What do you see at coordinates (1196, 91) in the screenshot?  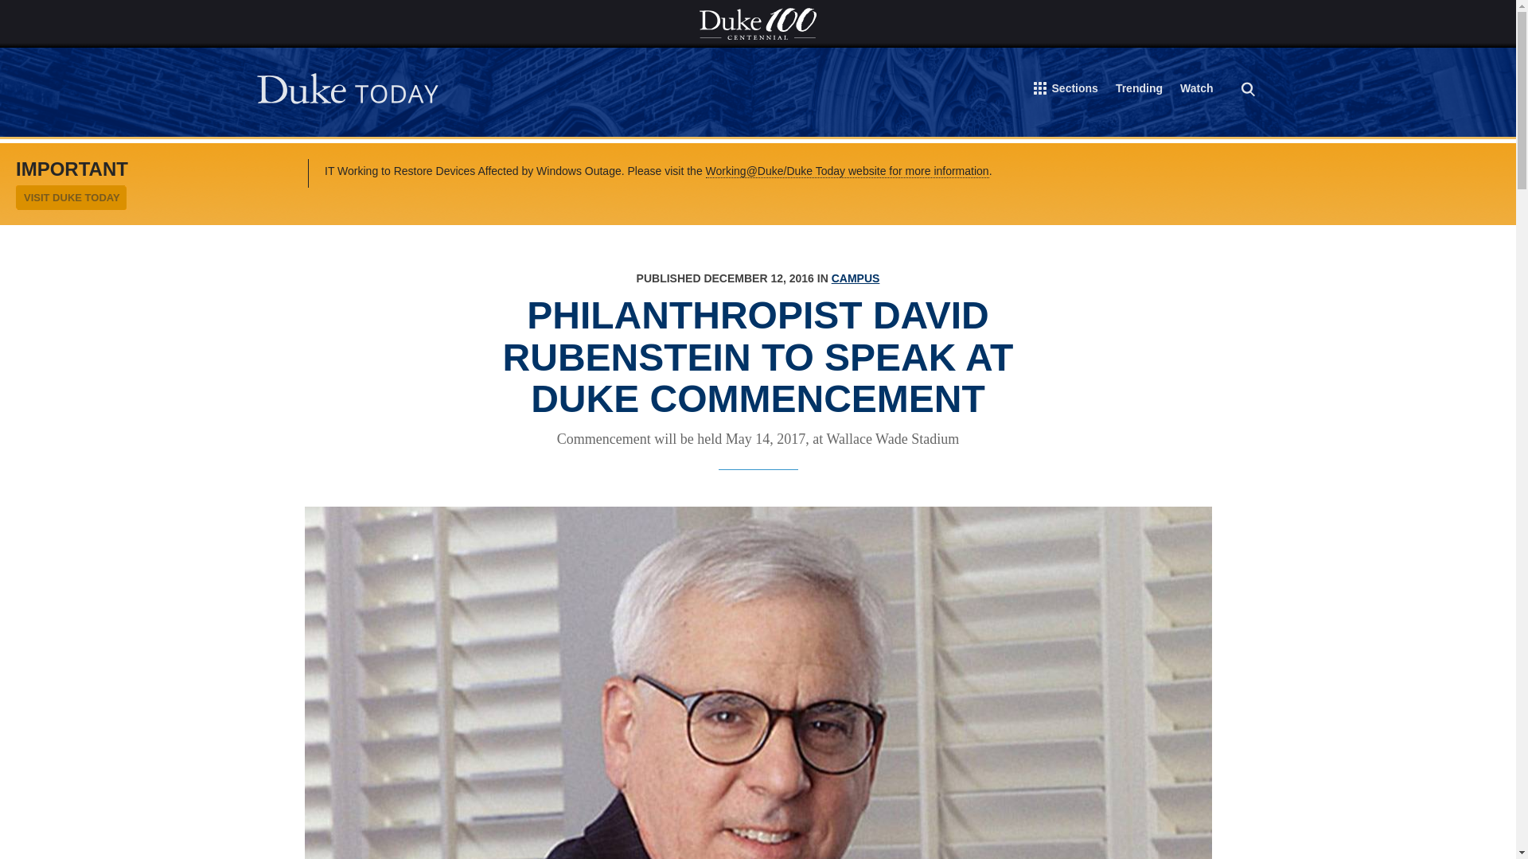 I see `Watch` at bounding box center [1196, 91].